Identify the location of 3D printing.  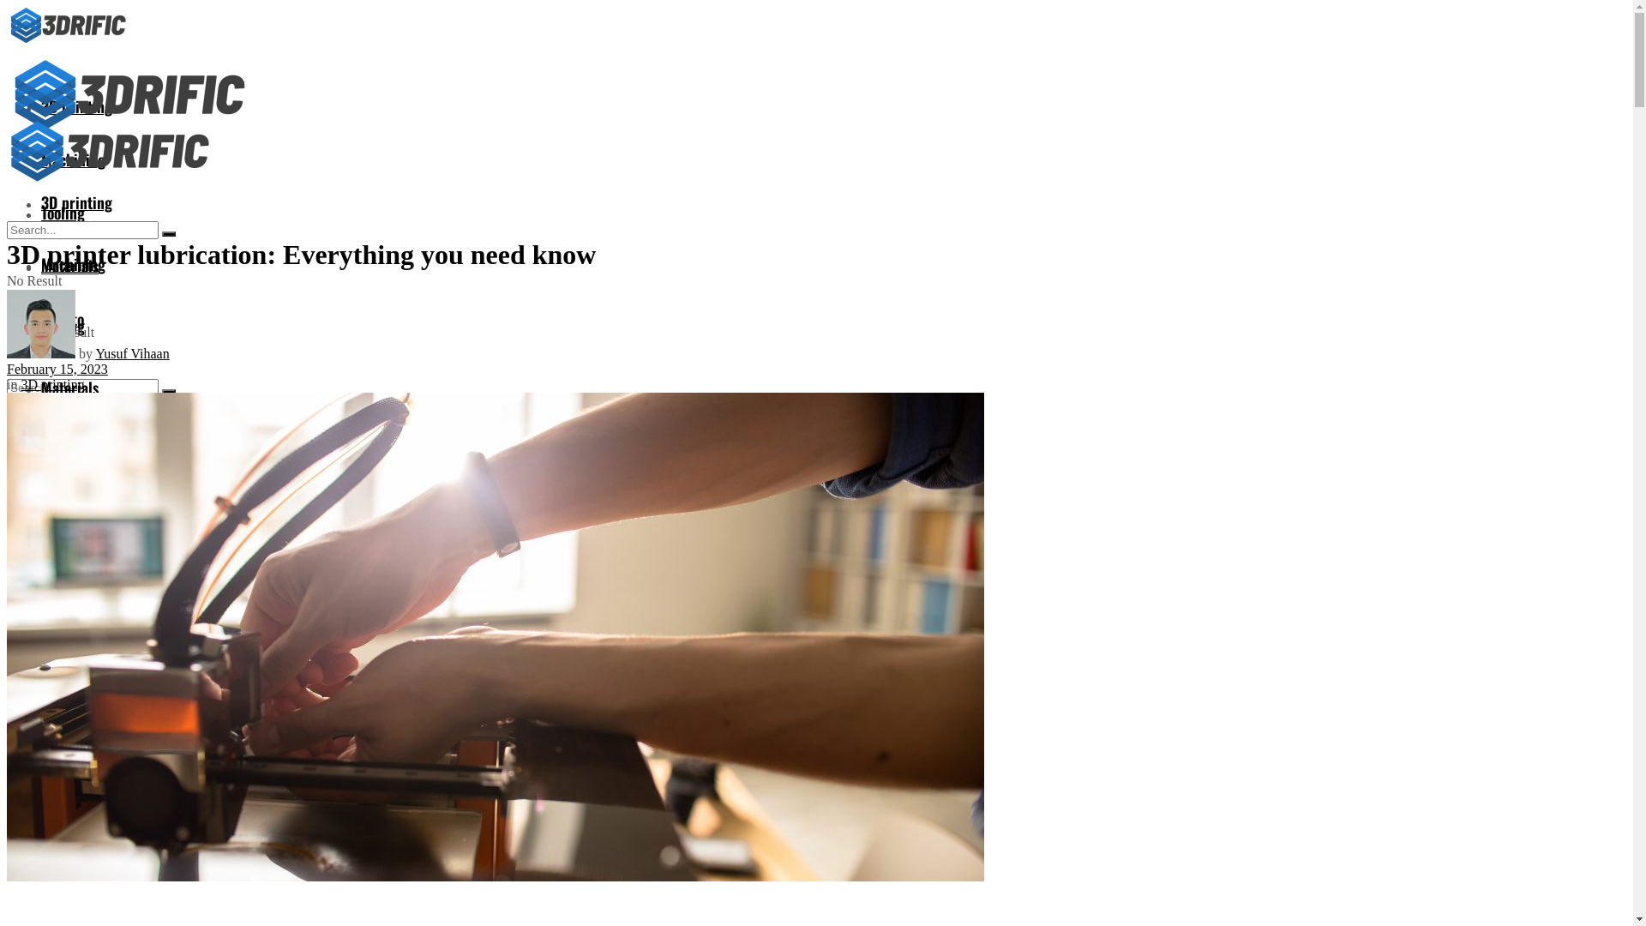
(52, 384).